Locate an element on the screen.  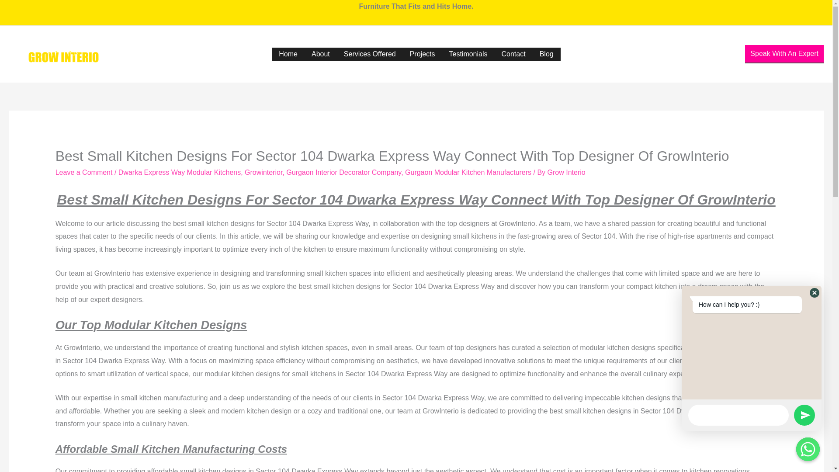
Growinterior is located at coordinates (263, 172).